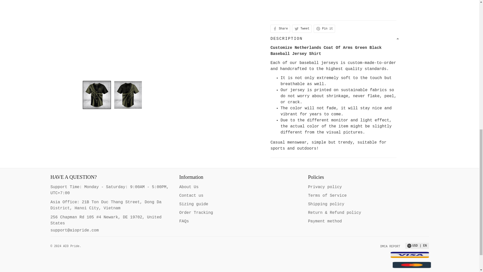  Describe the element at coordinates (325, 221) in the screenshot. I see `Payment method` at that location.